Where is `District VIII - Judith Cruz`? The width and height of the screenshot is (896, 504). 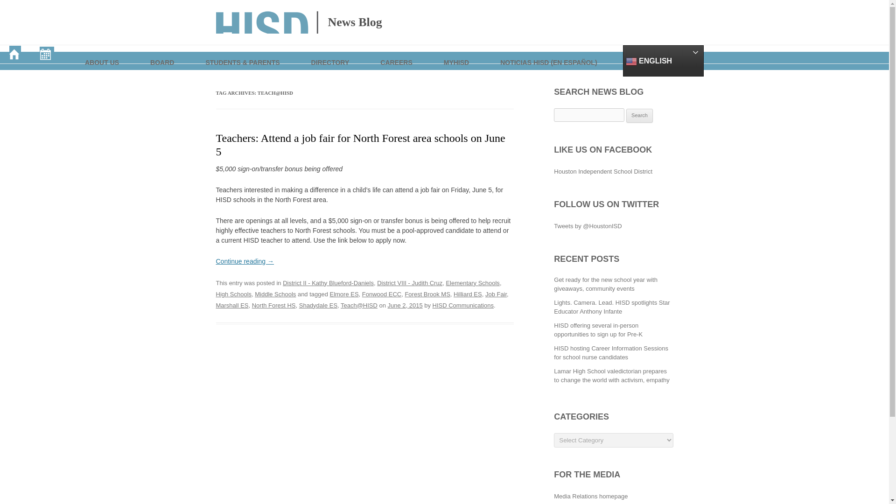 District VIII - Judith Cruz is located at coordinates (410, 283).